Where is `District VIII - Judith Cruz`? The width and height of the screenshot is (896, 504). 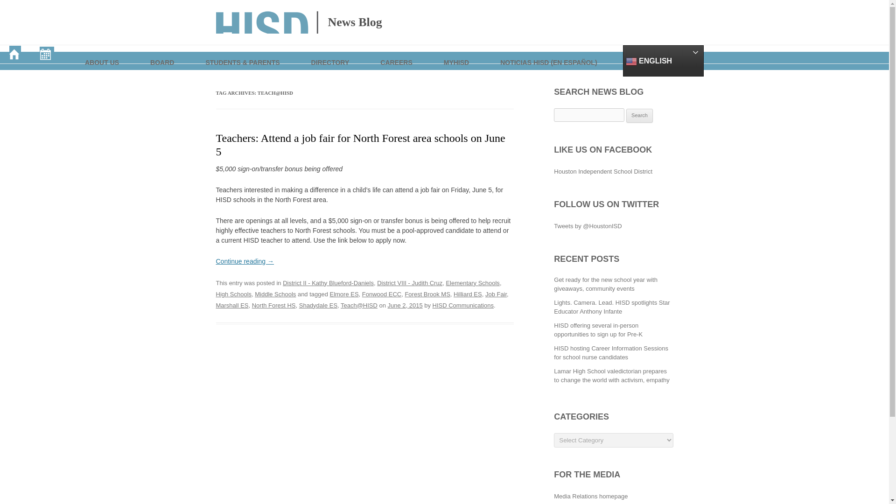 District VIII - Judith Cruz is located at coordinates (410, 283).